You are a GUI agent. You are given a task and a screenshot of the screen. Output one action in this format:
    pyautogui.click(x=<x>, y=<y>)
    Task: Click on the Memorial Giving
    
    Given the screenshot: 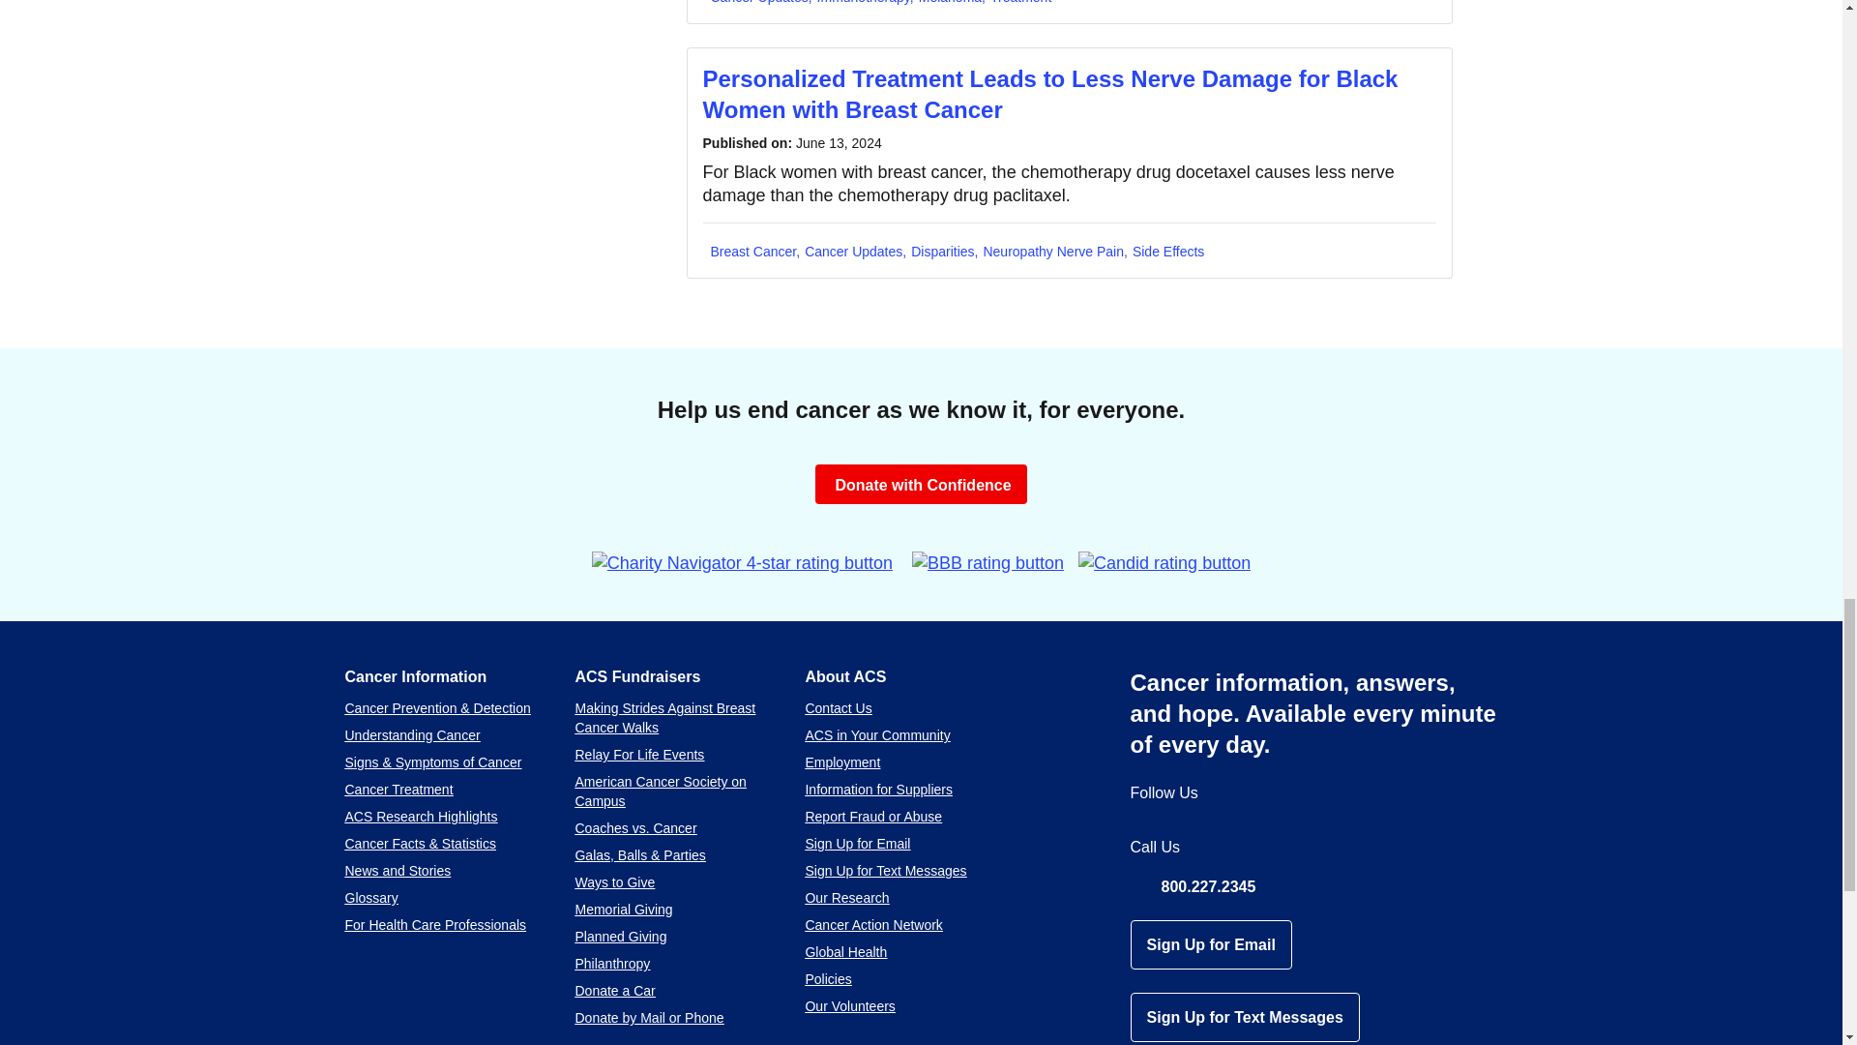 What is the action you would take?
    pyautogui.click(x=623, y=910)
    